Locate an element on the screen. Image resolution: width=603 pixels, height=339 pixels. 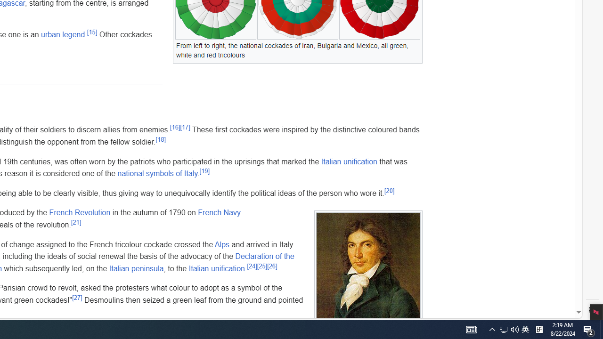
national symbols of Italy is located at coordinates (157, 174).